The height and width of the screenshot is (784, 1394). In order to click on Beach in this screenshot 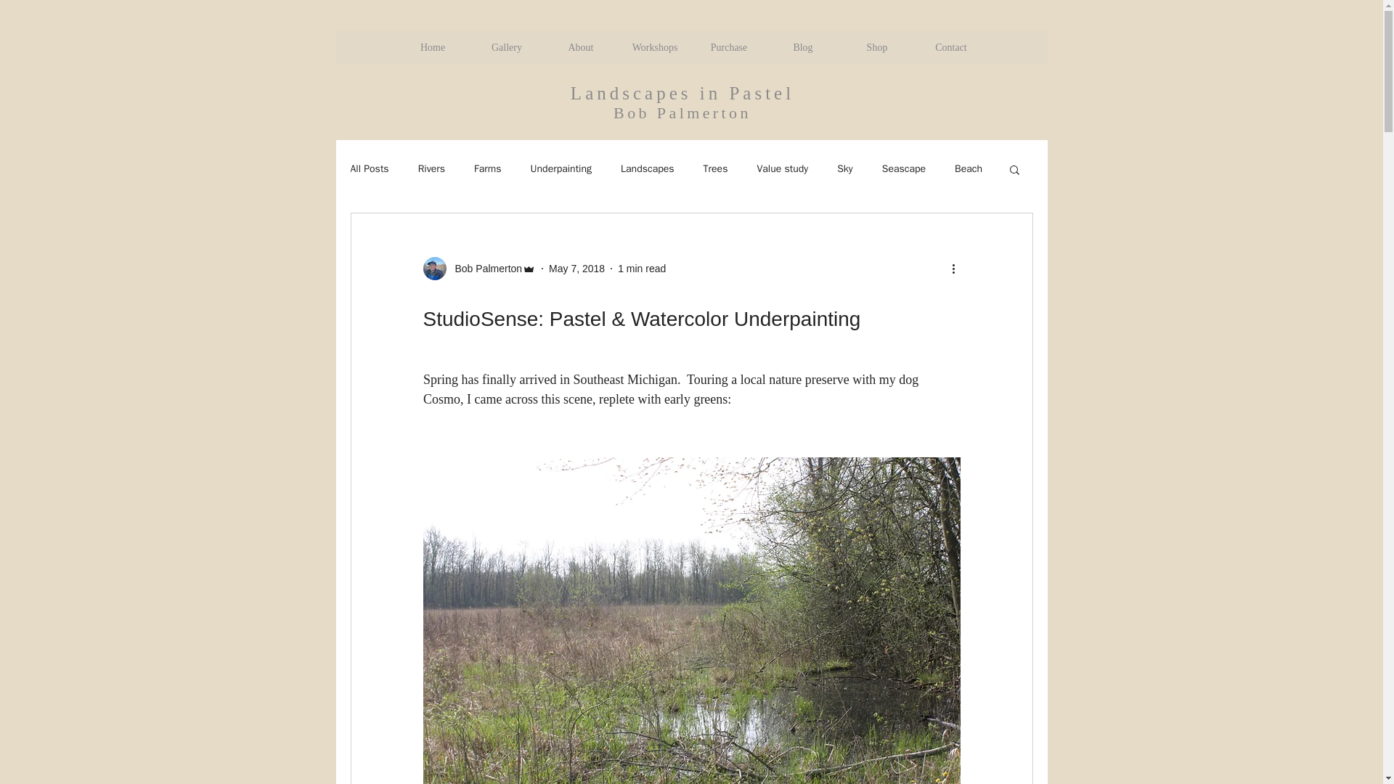, I will do `click(969, 168)`.